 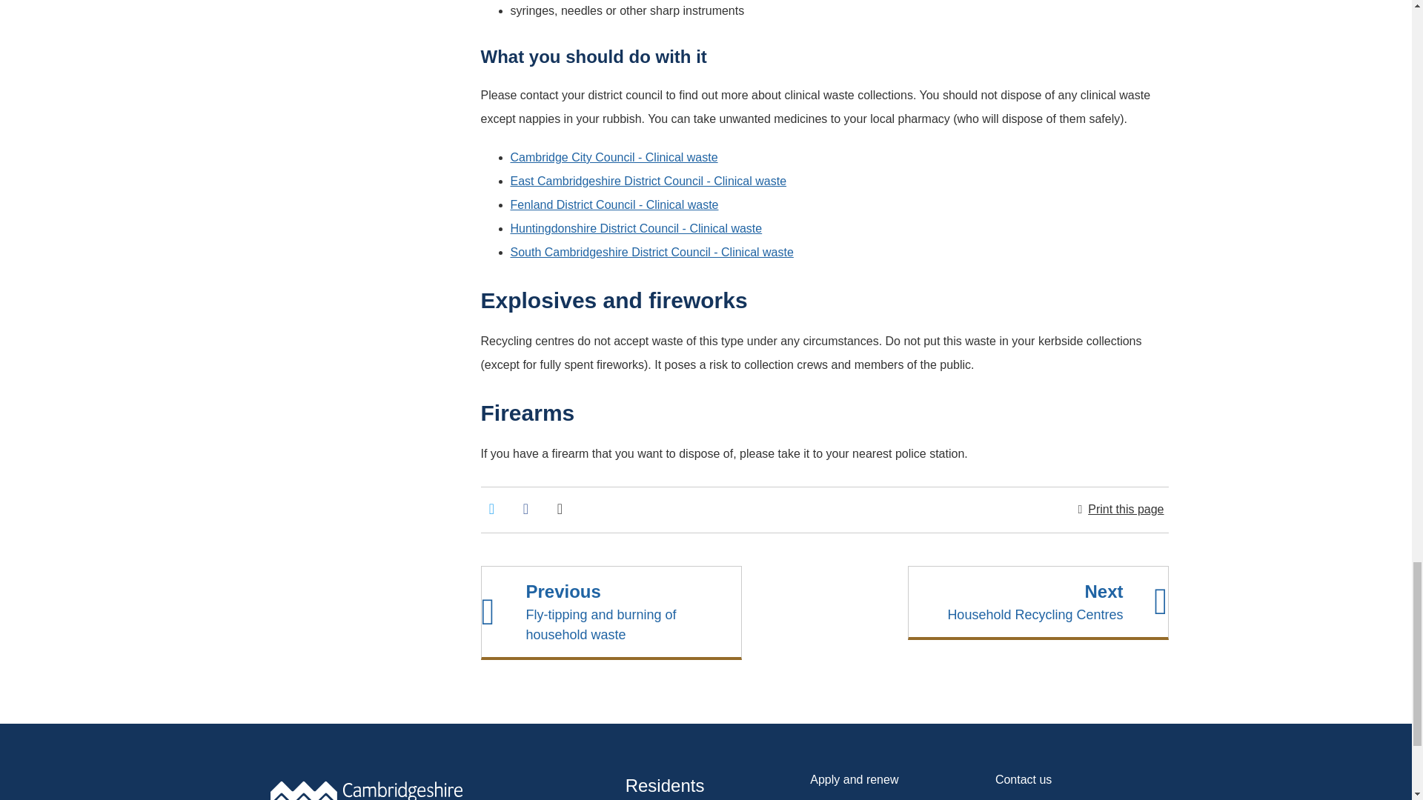 What do you see at coordinates (613, 157) in the screenshot?
I see `Cambridge City Council - Clinical waste` at bounding box center [613, 157].